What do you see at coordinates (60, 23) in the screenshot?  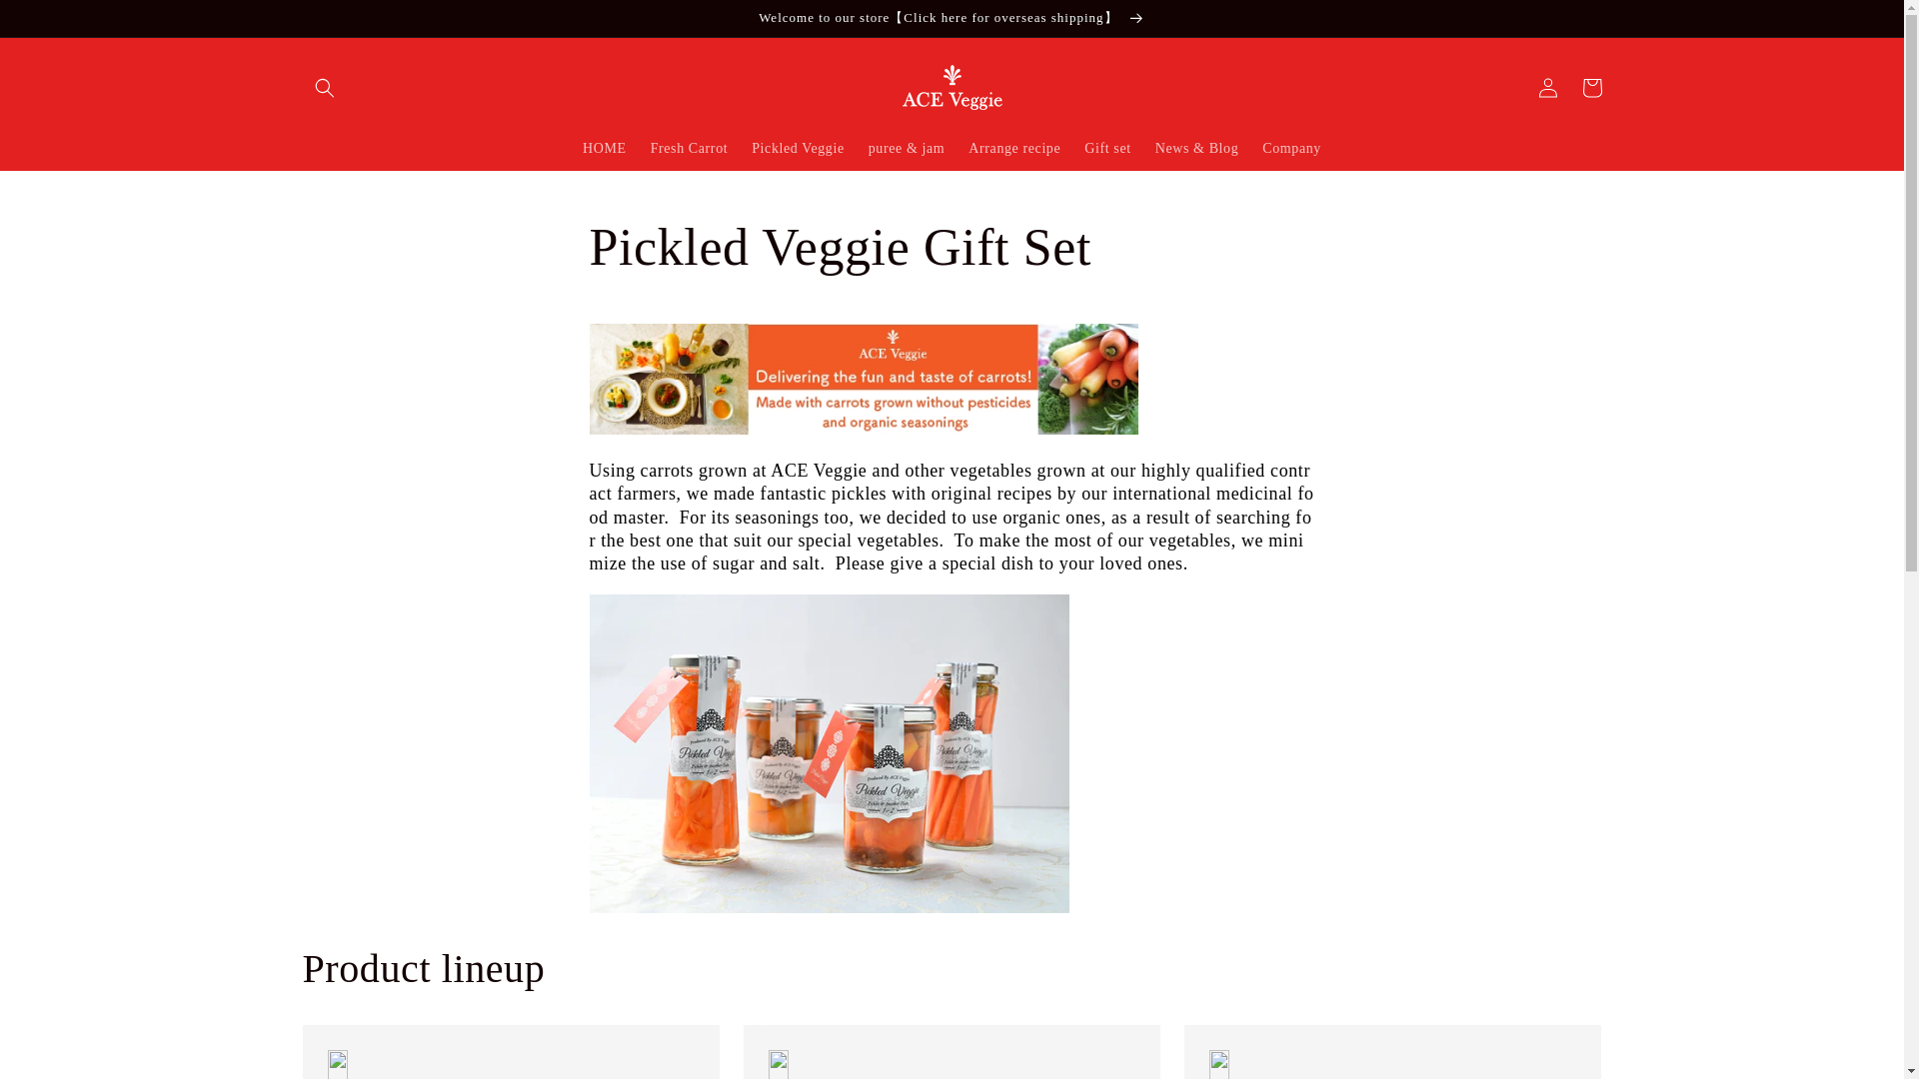 I see `Skip to content` at bounding box center [60, 23].